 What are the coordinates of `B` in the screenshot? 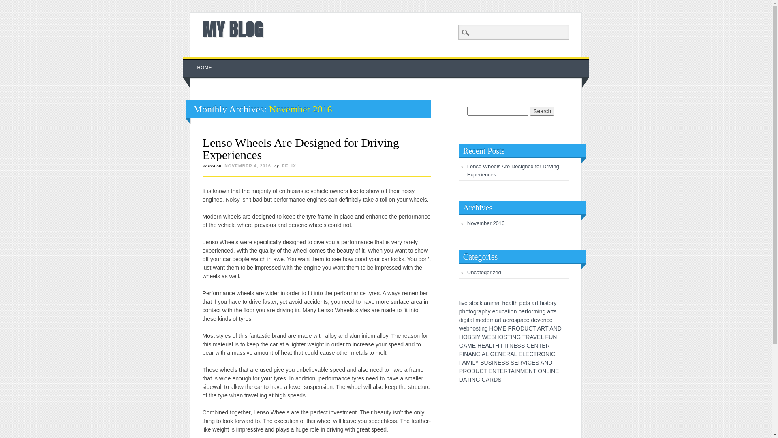 It's located at (482, 363).